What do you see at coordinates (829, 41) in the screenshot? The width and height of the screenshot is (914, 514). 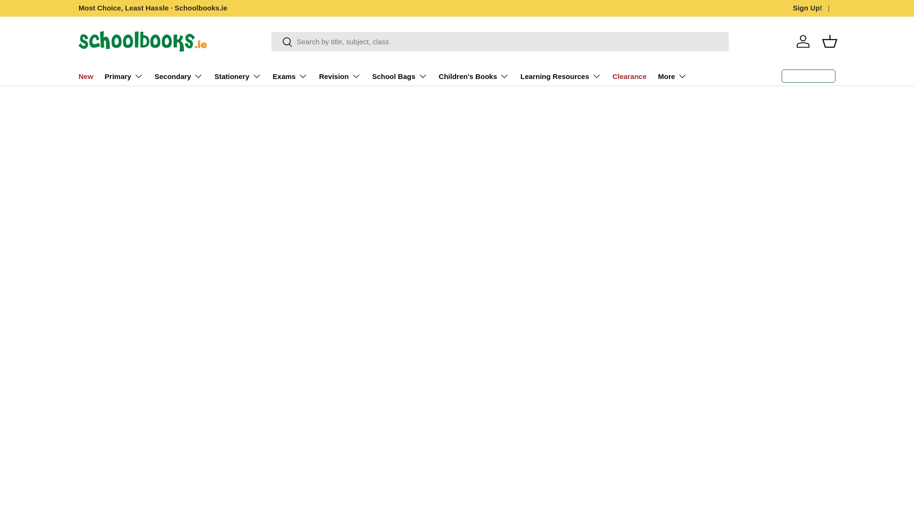 I see `Basket` at bounding box center [829, 41].